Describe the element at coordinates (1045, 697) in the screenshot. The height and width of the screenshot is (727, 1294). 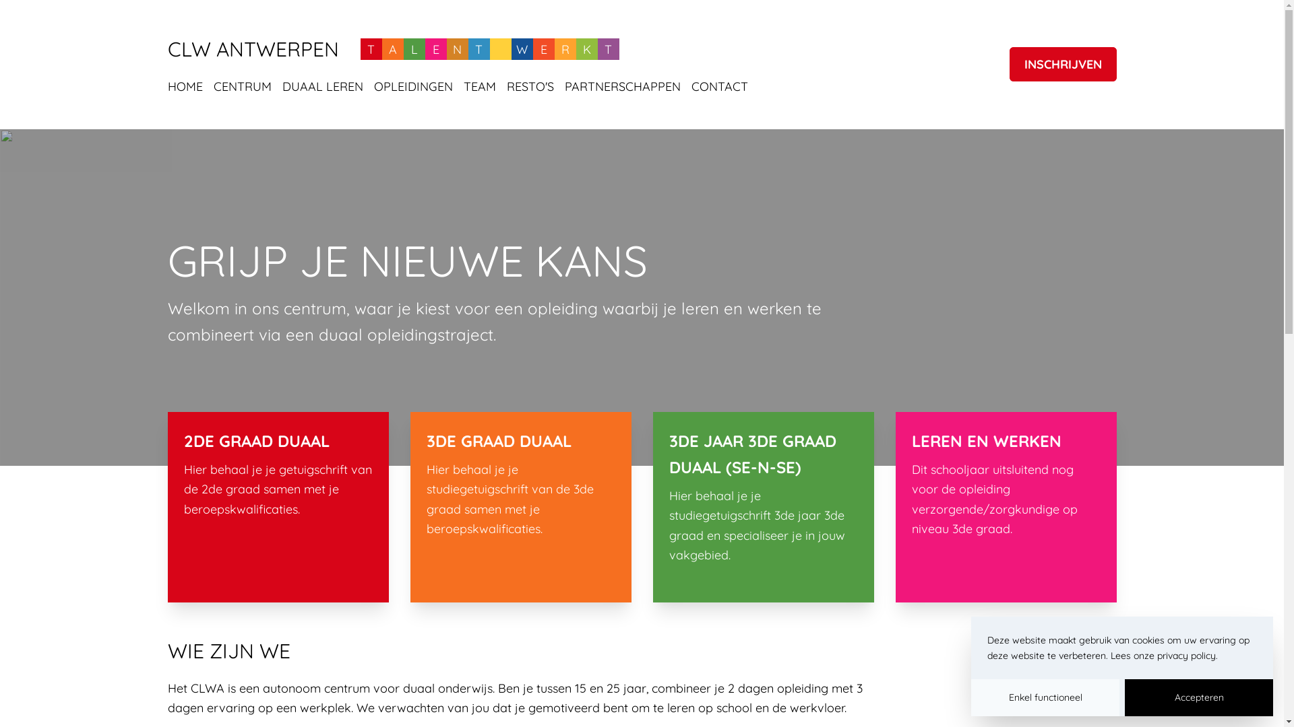
I see `Enkel functioneel` at that location.